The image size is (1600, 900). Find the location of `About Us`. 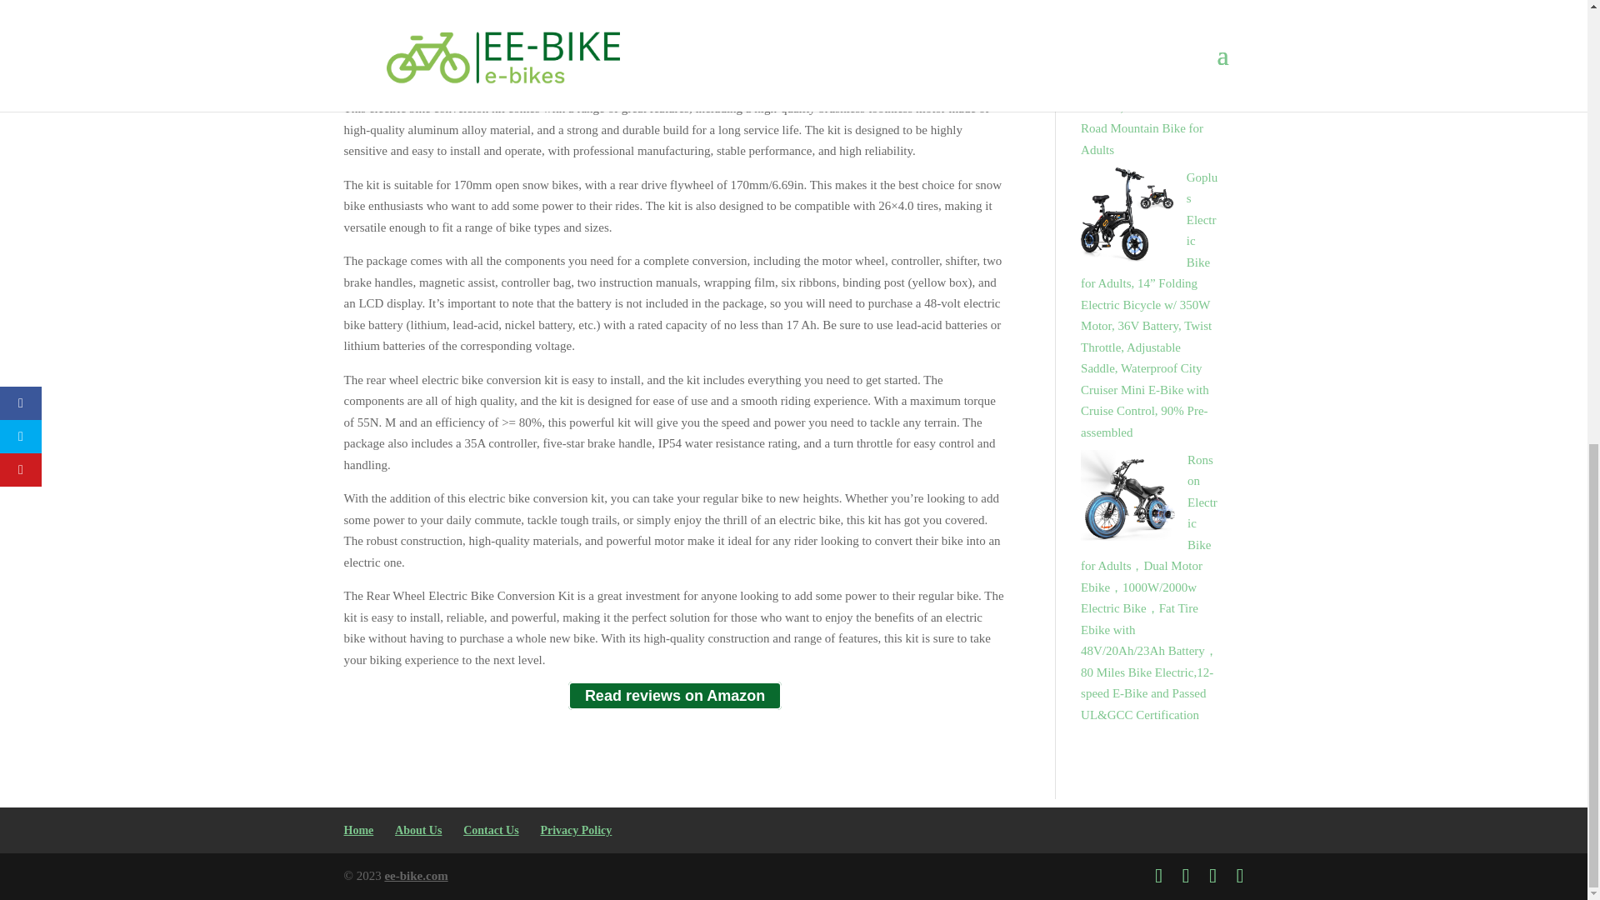

About Us is located at coordinates (418, 830).